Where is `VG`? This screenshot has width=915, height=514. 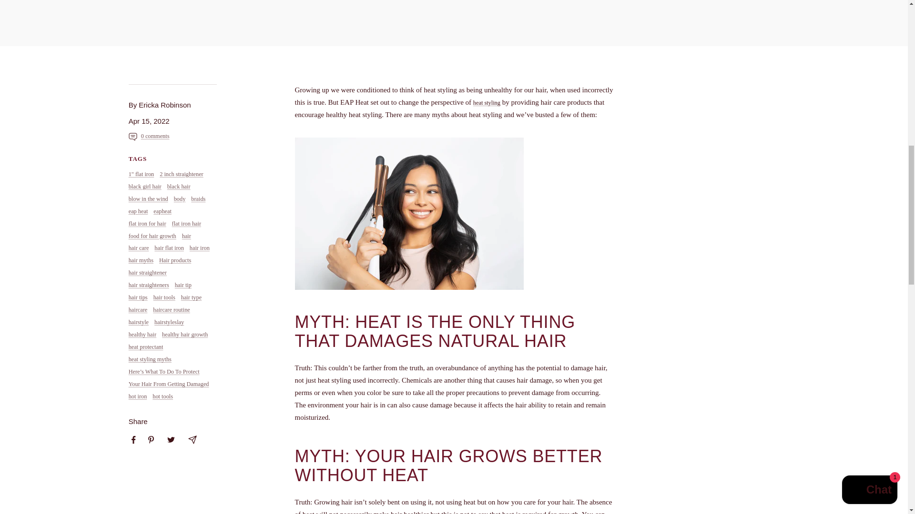
VG is located at coordinates (657, 43).